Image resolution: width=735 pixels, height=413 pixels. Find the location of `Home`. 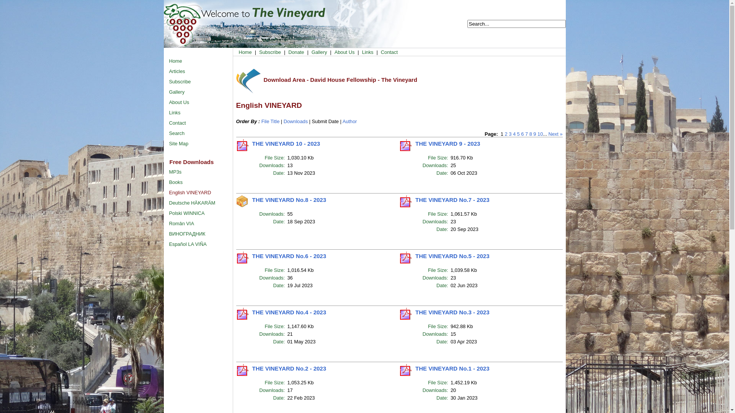

Home is located at coordinates (245, 52).